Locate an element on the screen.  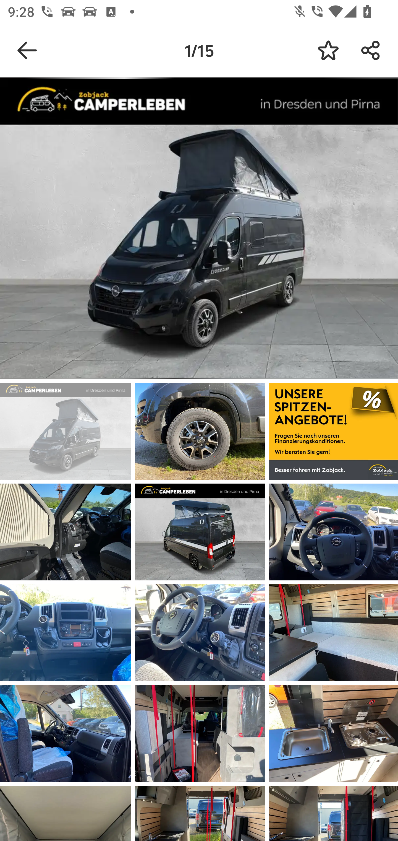
image is located at coordinates (200, 532).